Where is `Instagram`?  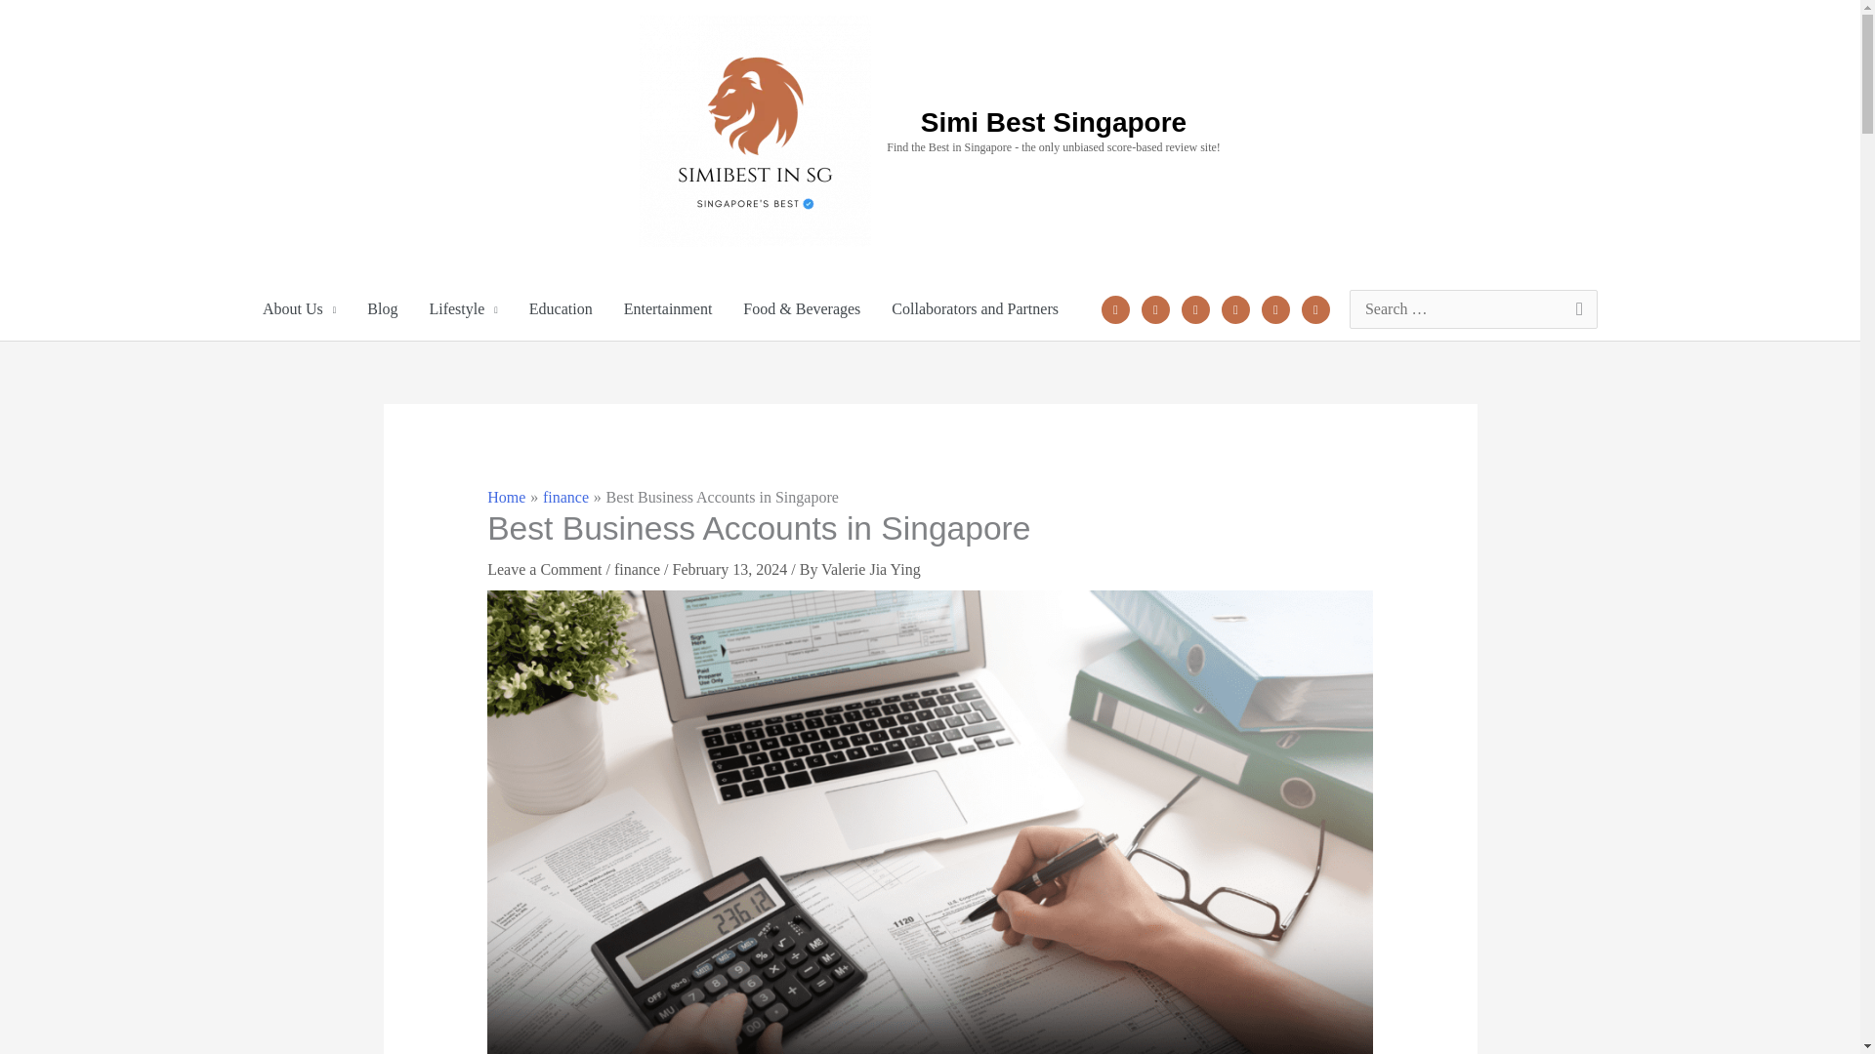
Instagram is located at coordinates (1195, 307).